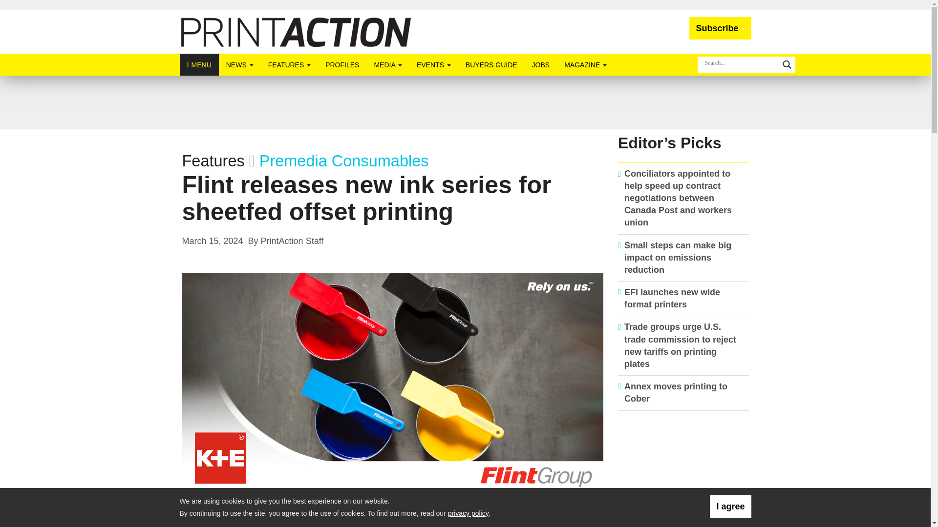  Describe the element at coordinates (199, 64) in the screenshot. I see `Click to show site navigation` at that location.